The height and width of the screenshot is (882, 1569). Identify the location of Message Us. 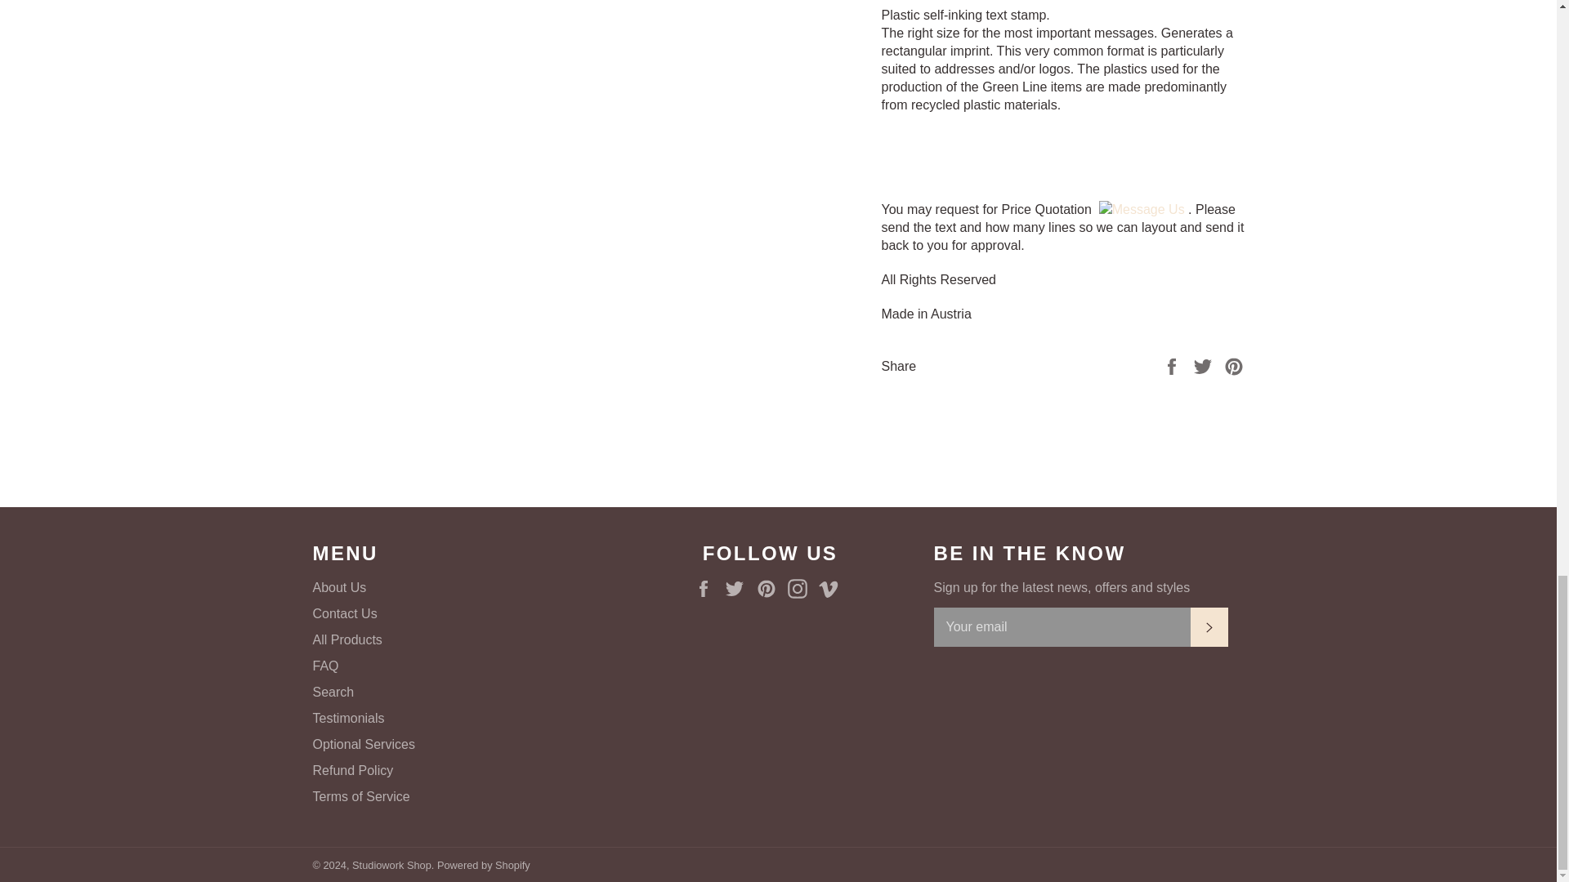
(1142, 209).